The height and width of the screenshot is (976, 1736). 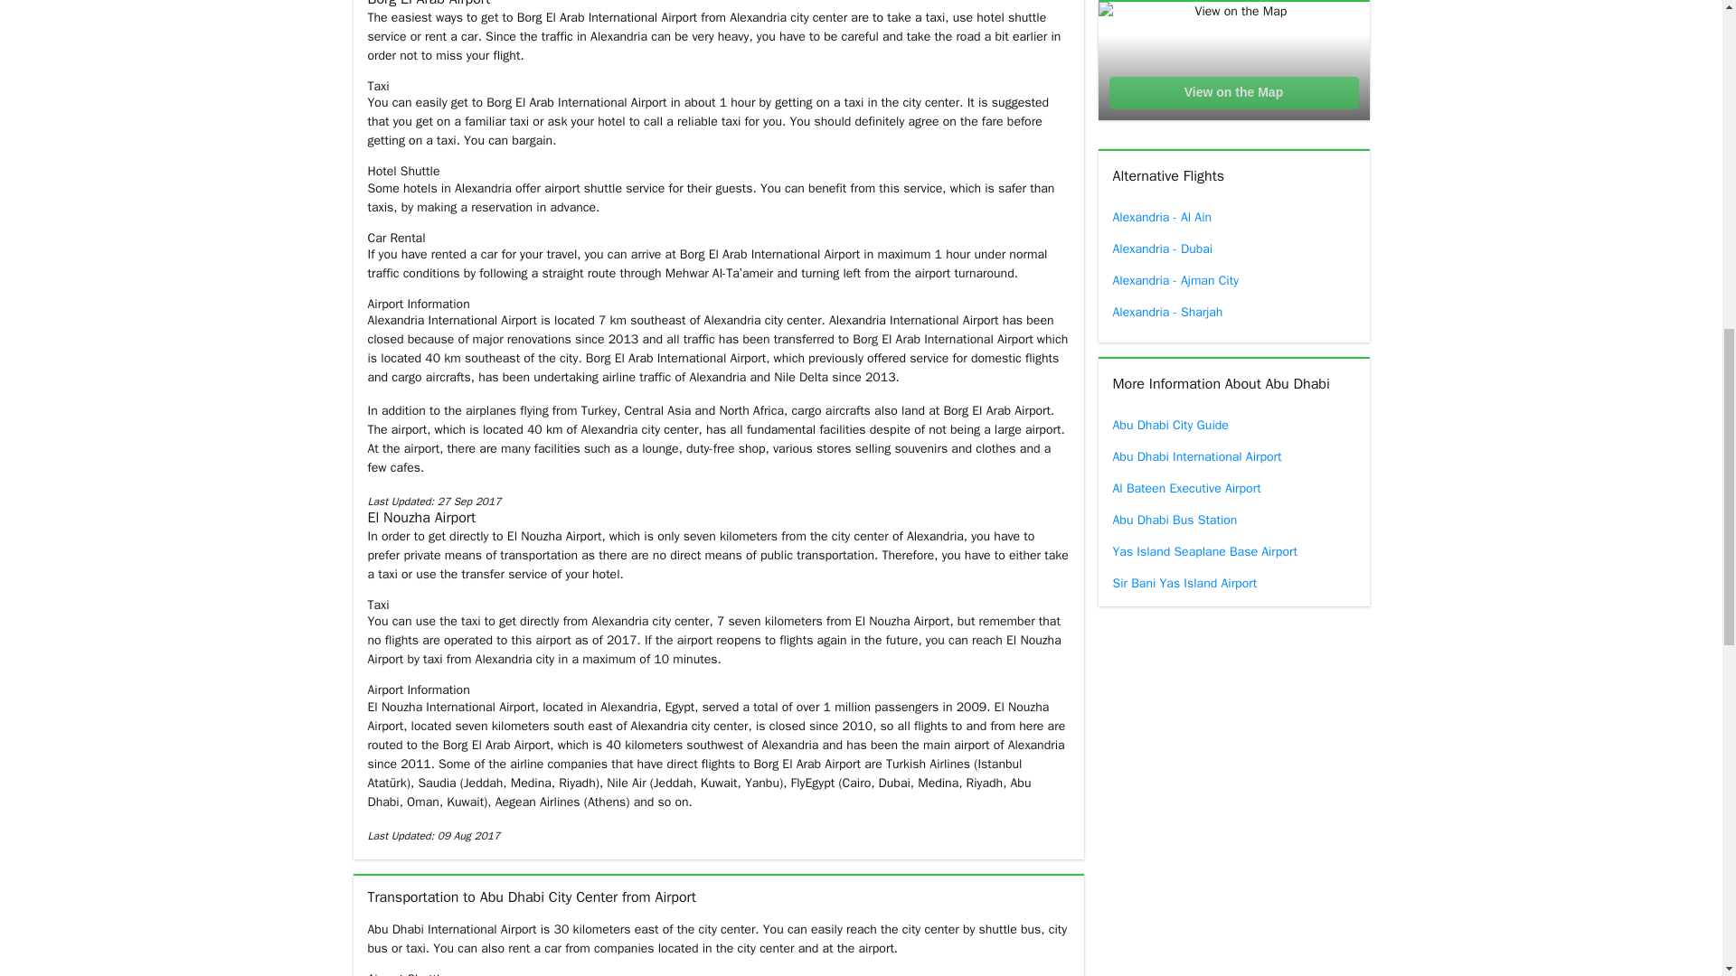 I want to click on Alexandria - Sharjah, so click(x=1233, y=312).